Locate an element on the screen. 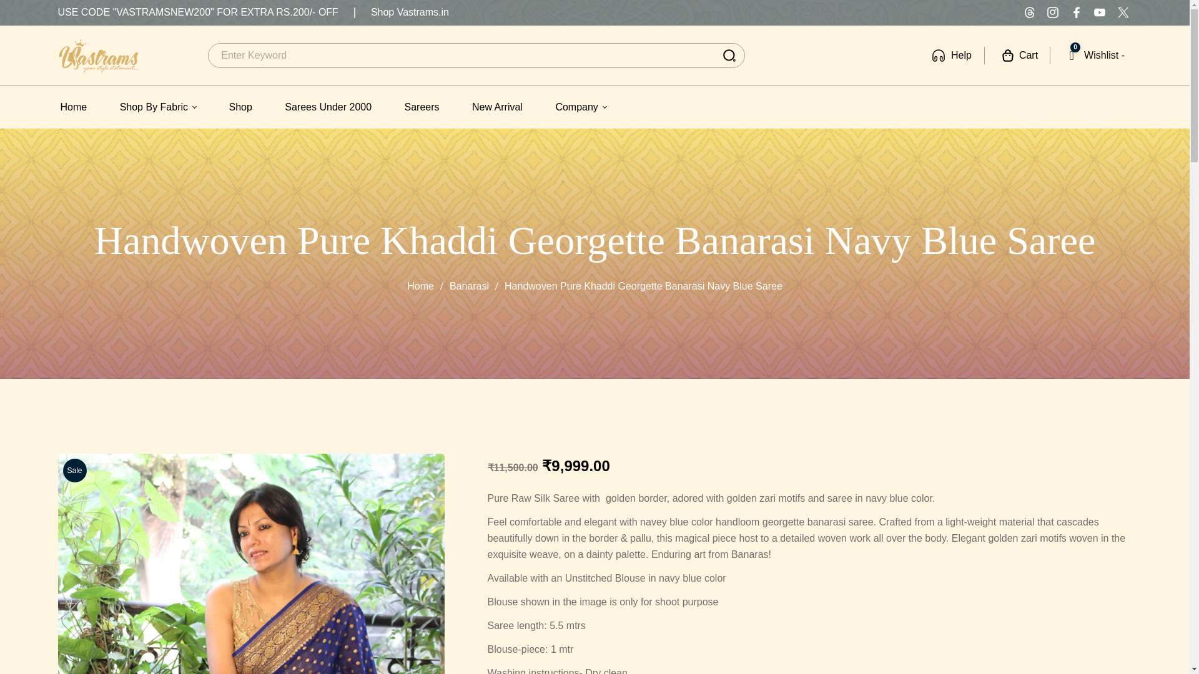  Cart is located at coordinates (1093, 55).